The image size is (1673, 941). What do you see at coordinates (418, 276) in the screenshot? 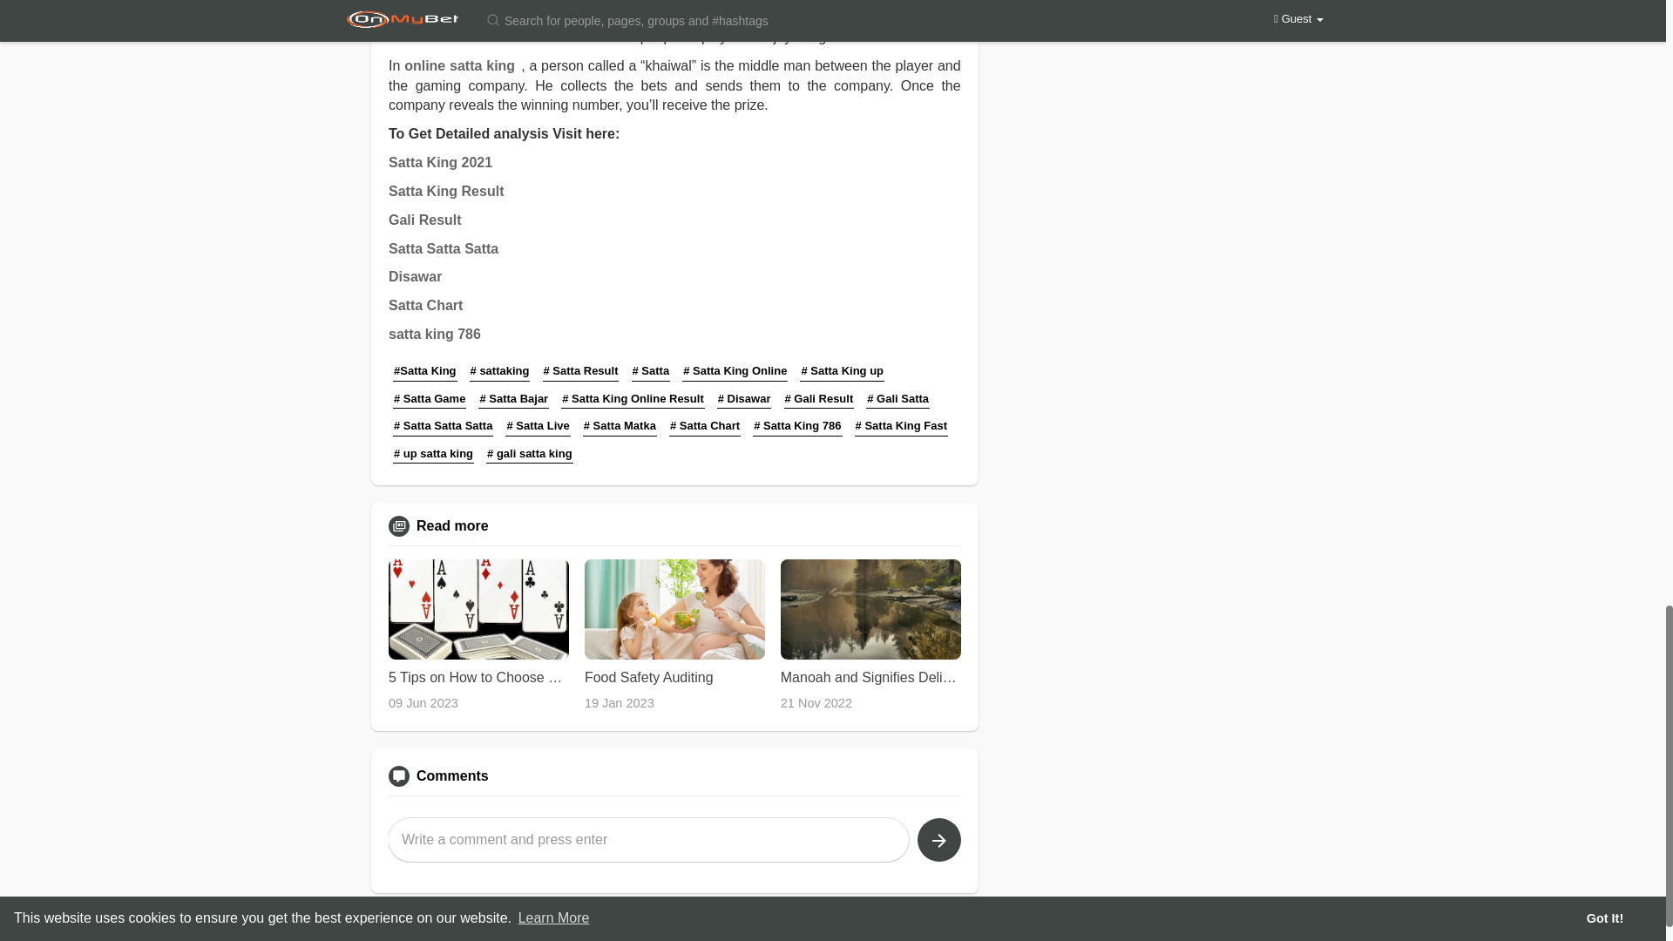
I see `Disawar` at bounding box center [418, 276].